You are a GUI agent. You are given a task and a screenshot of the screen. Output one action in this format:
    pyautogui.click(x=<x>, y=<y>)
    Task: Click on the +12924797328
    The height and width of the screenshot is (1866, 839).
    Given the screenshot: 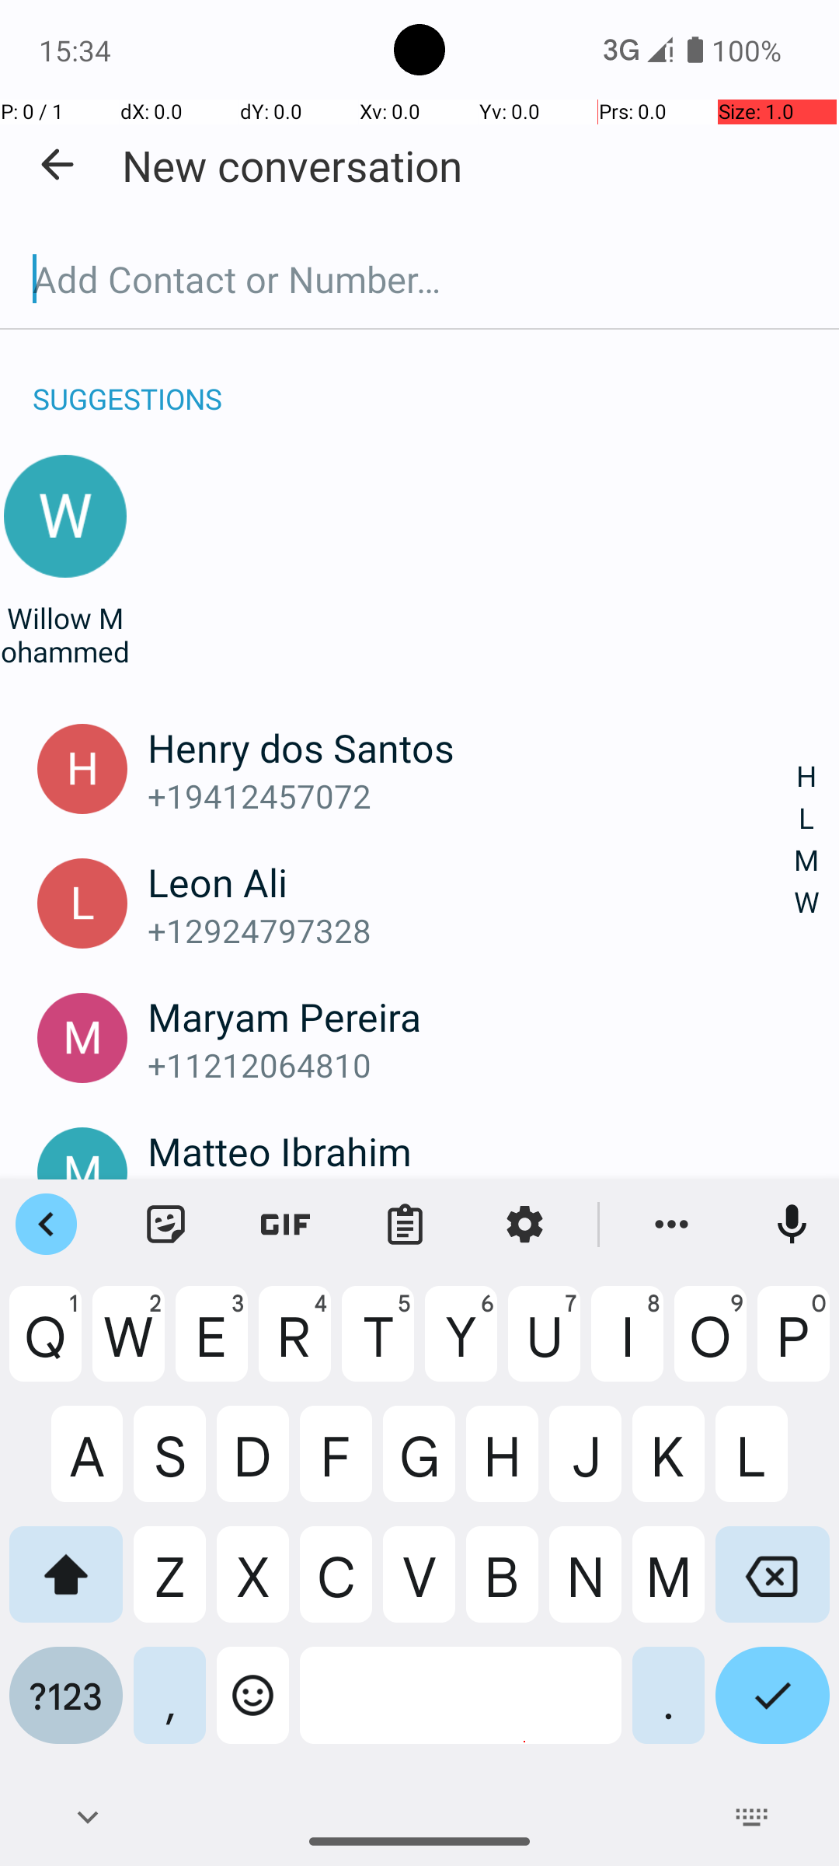 What is the action you would take?
    pyautogui.click(x=472, y=930)
    